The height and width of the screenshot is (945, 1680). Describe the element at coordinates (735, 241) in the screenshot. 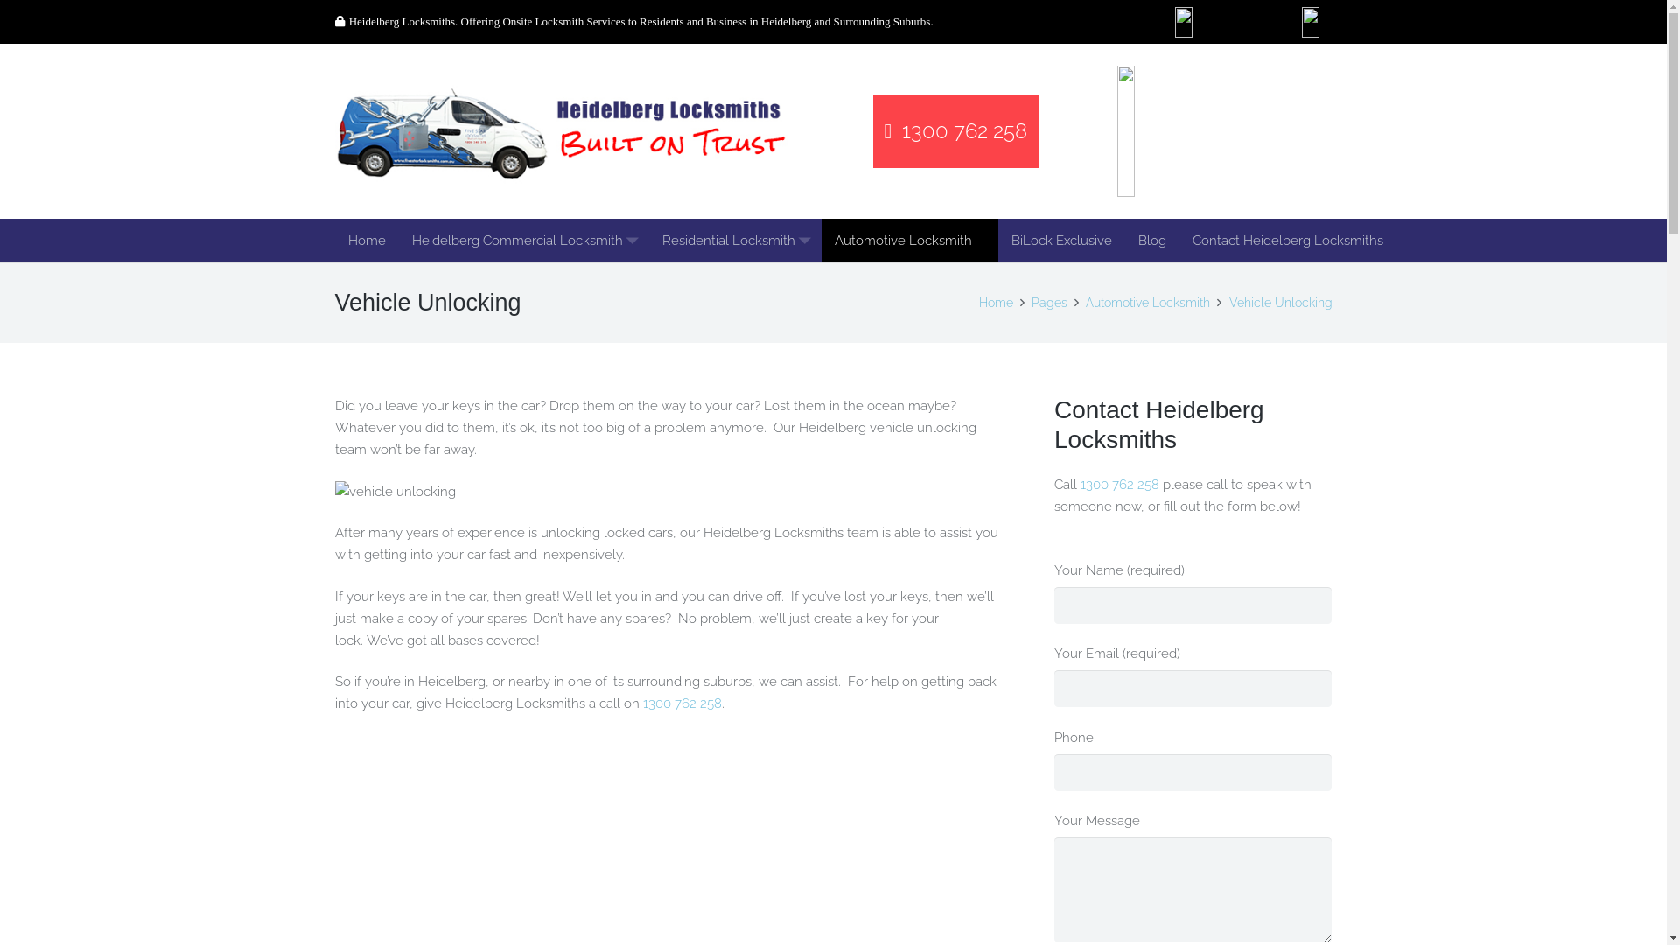

I see `Residential Locksmith` at that location.